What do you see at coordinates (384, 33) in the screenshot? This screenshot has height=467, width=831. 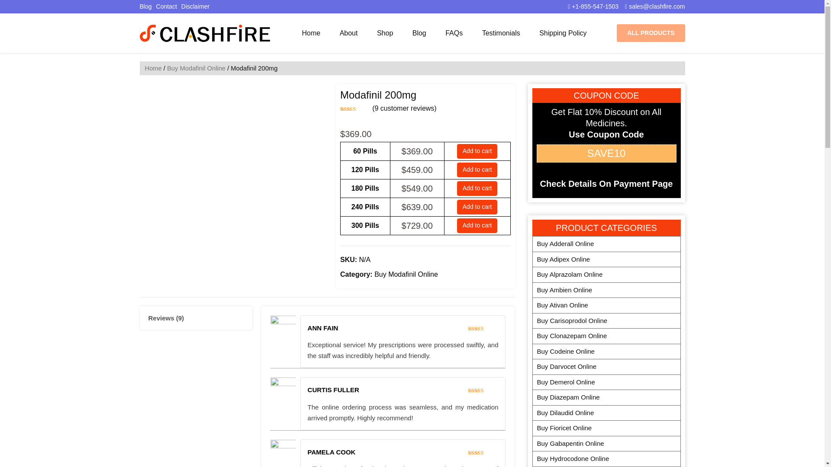 I see `Shop` at bounding box center [384, 33].